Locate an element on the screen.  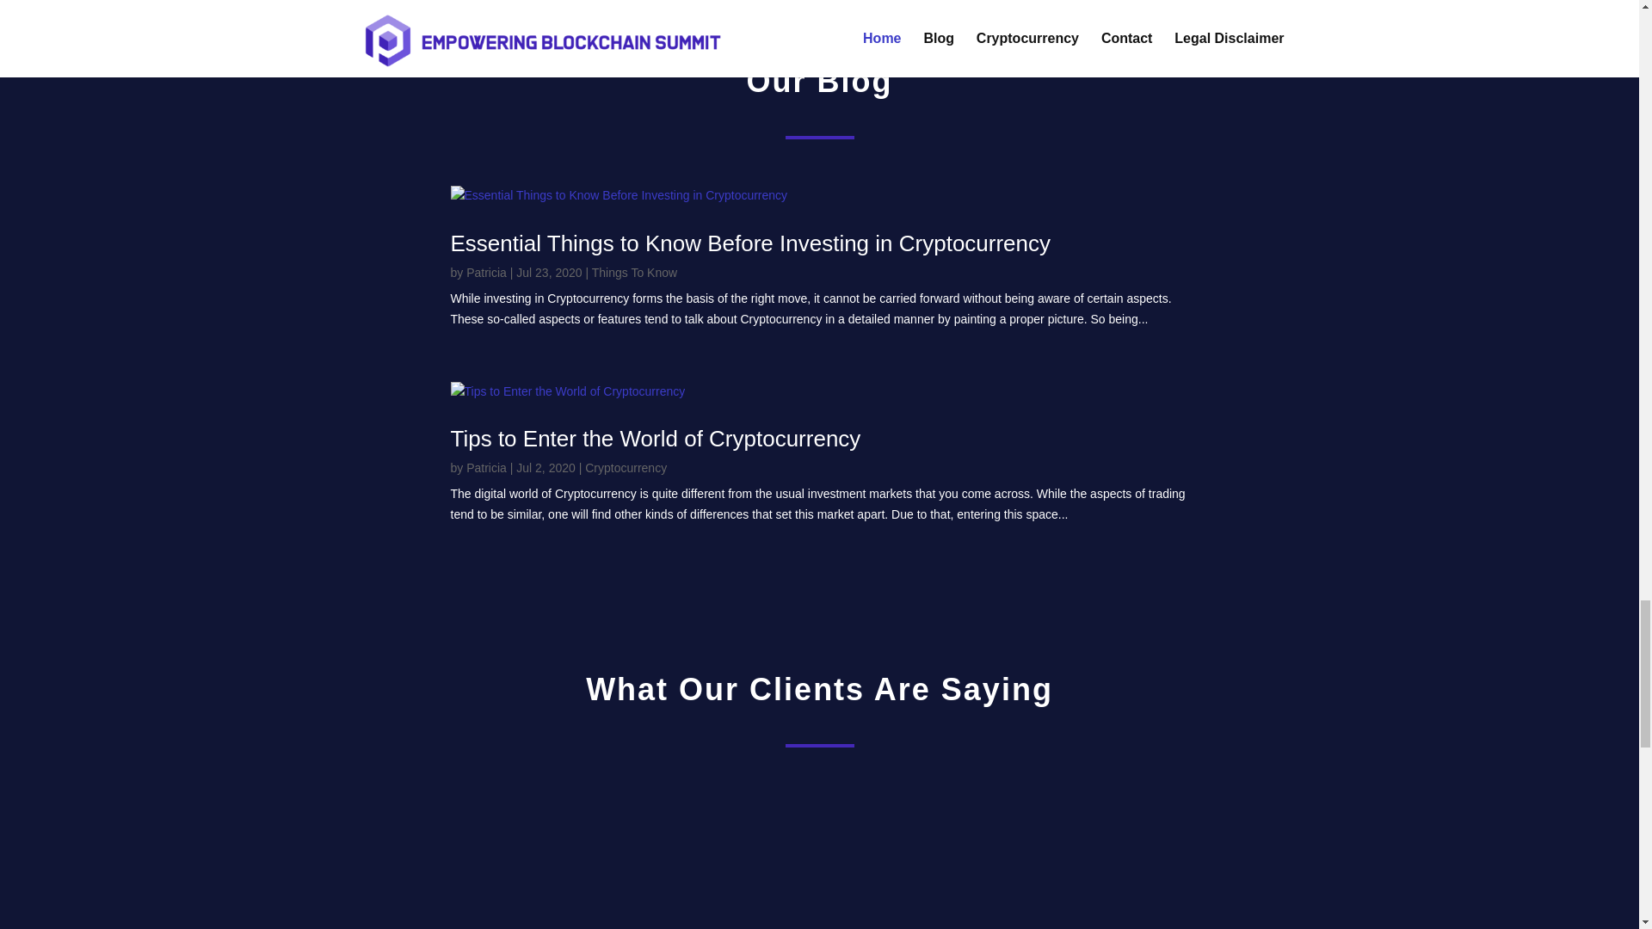
Patricia is located at coordinates (486, 272).